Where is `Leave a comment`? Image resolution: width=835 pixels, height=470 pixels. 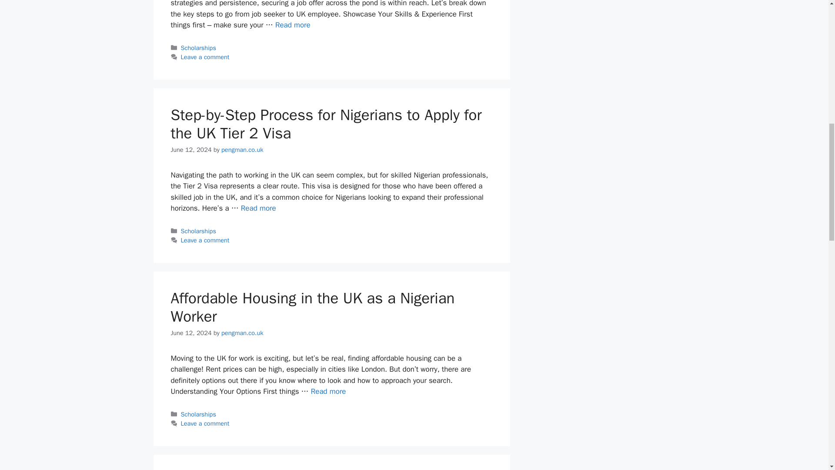 Leave a comment is located at coordinates (205, 423).